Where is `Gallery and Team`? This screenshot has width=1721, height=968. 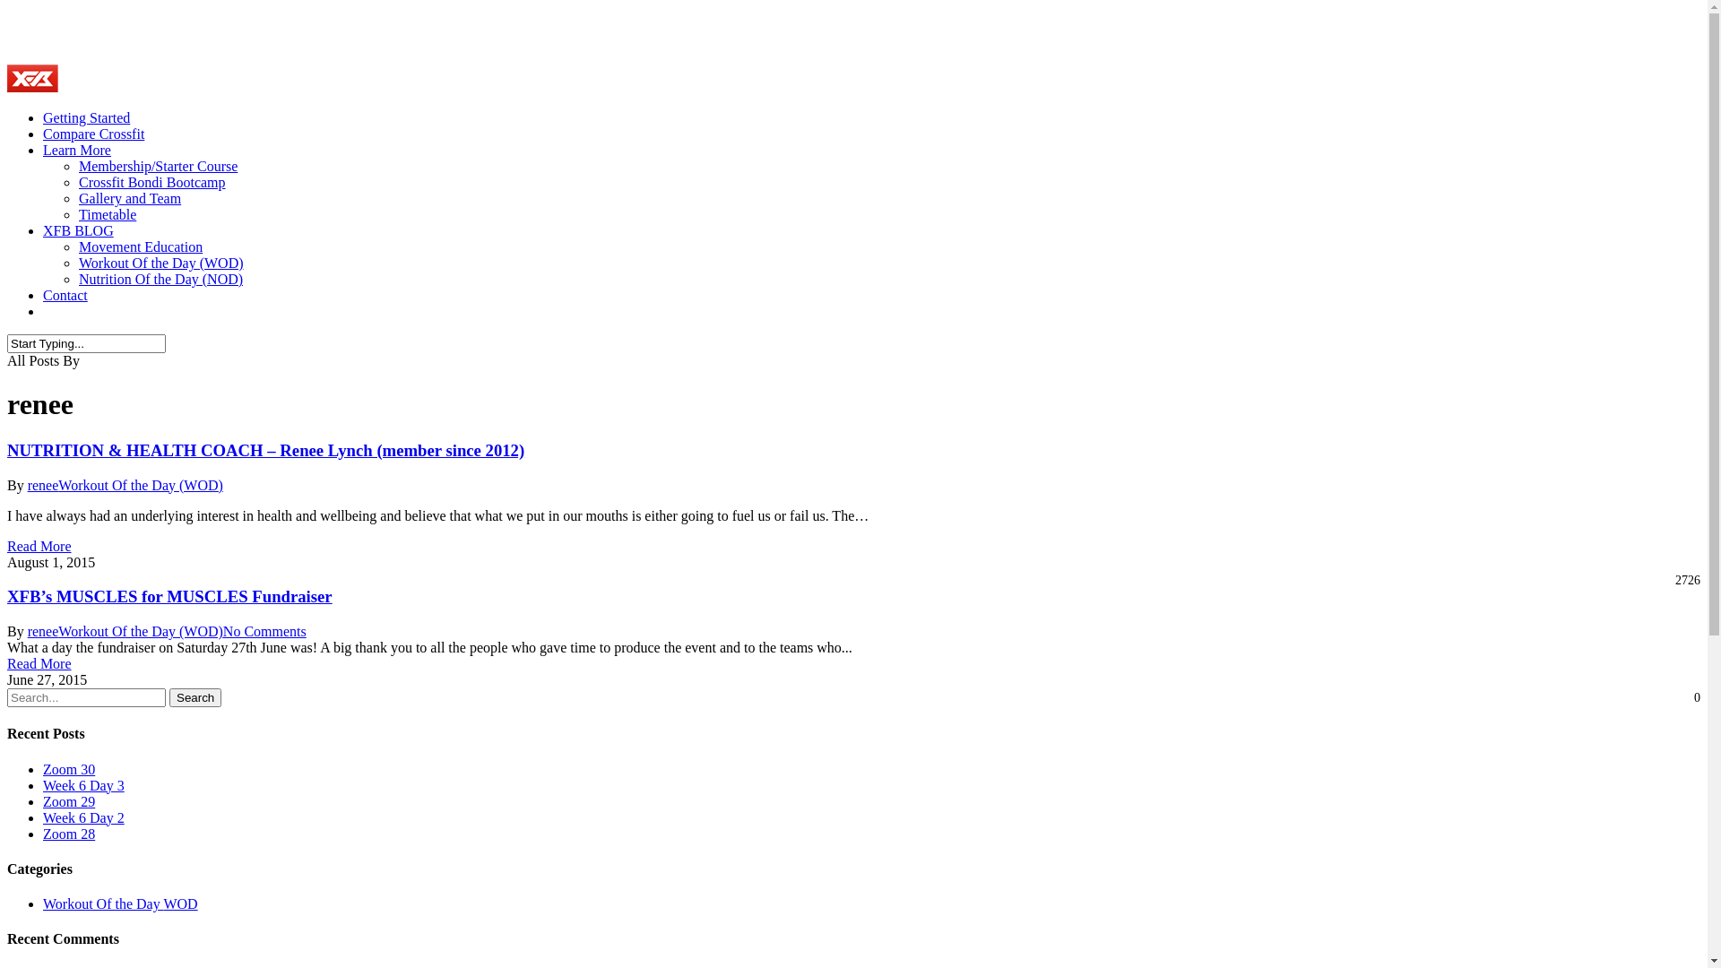 Gallery and Team is located at coordinates (130, 199).